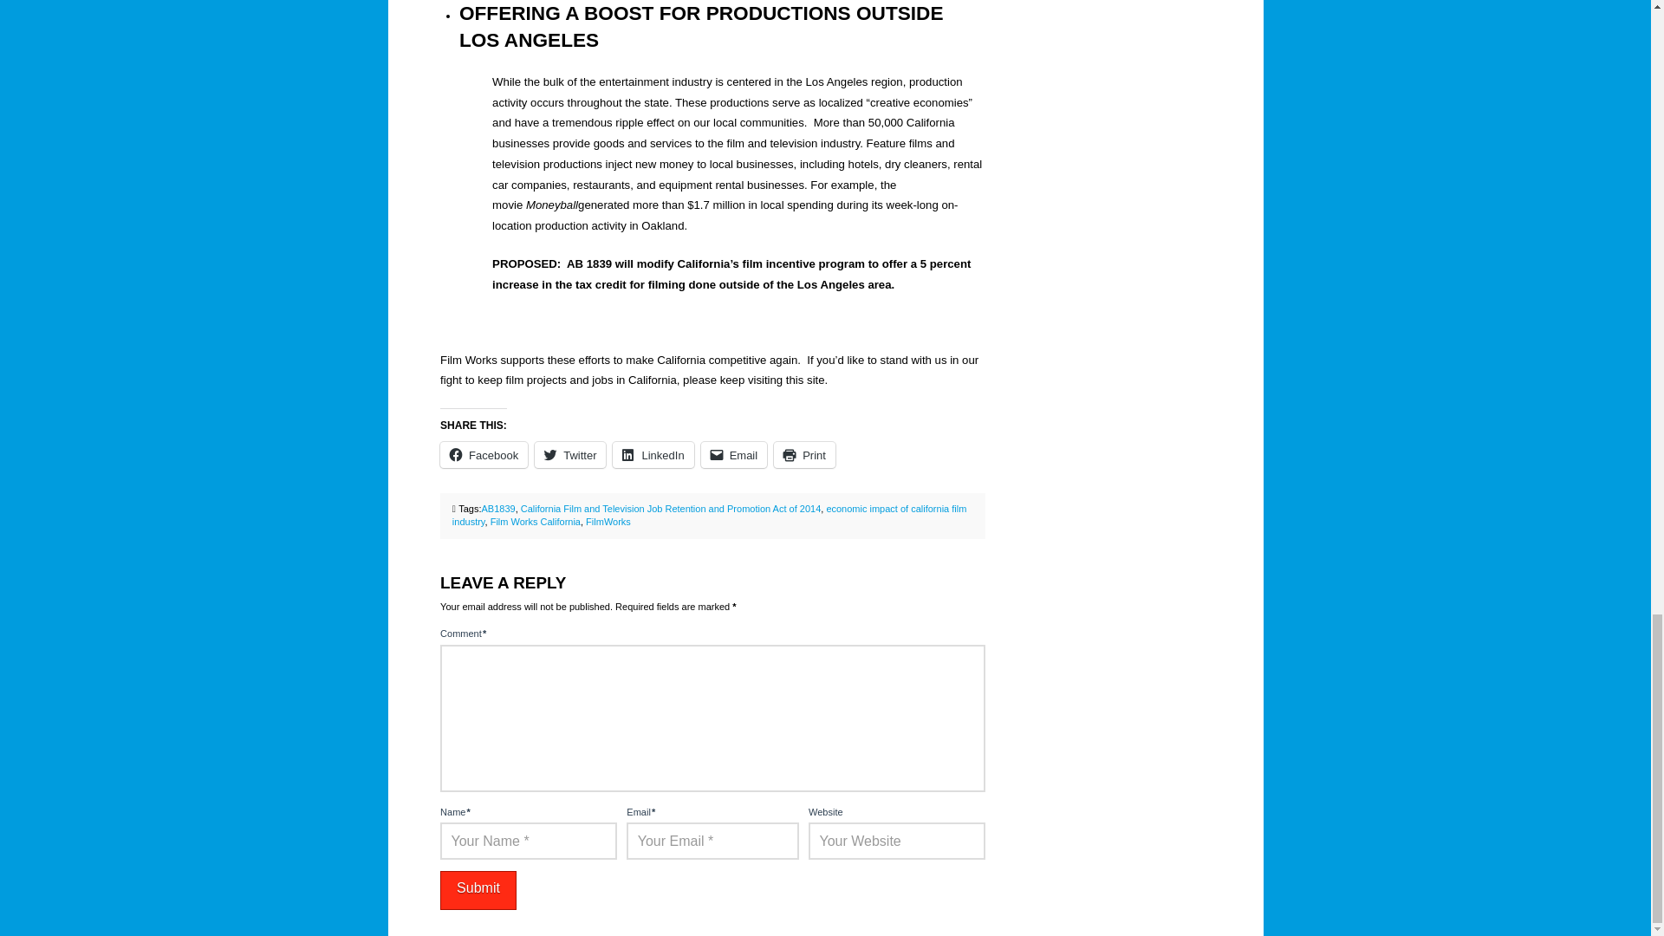 The height and width of the screenshot is (936, 1664). Describe the element at coordinates (569, 454) in the screenshot. I see `Click to share on Twitter` at that location.